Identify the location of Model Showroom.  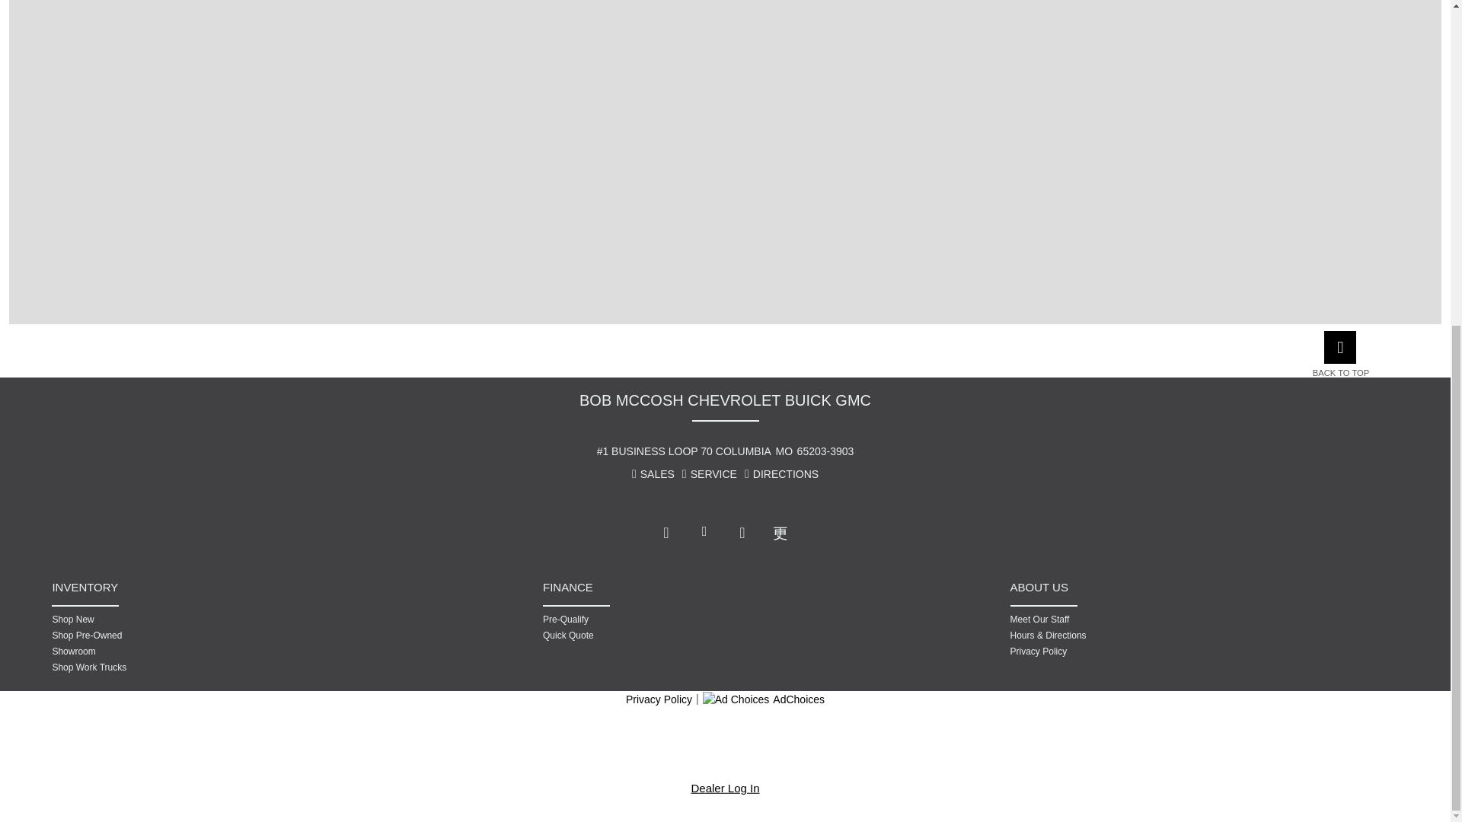
(166, 652).